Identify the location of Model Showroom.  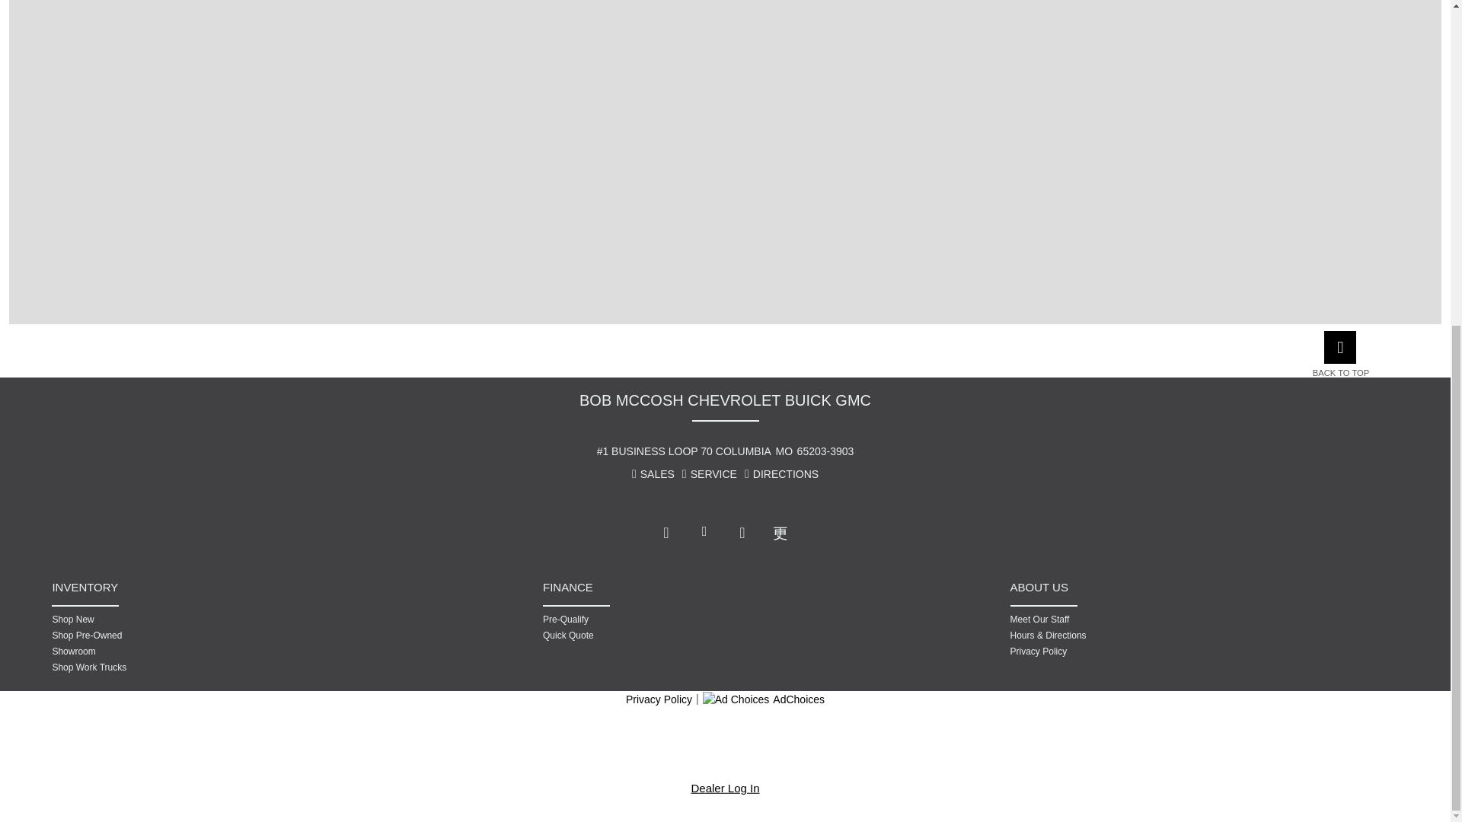
(166, 652).